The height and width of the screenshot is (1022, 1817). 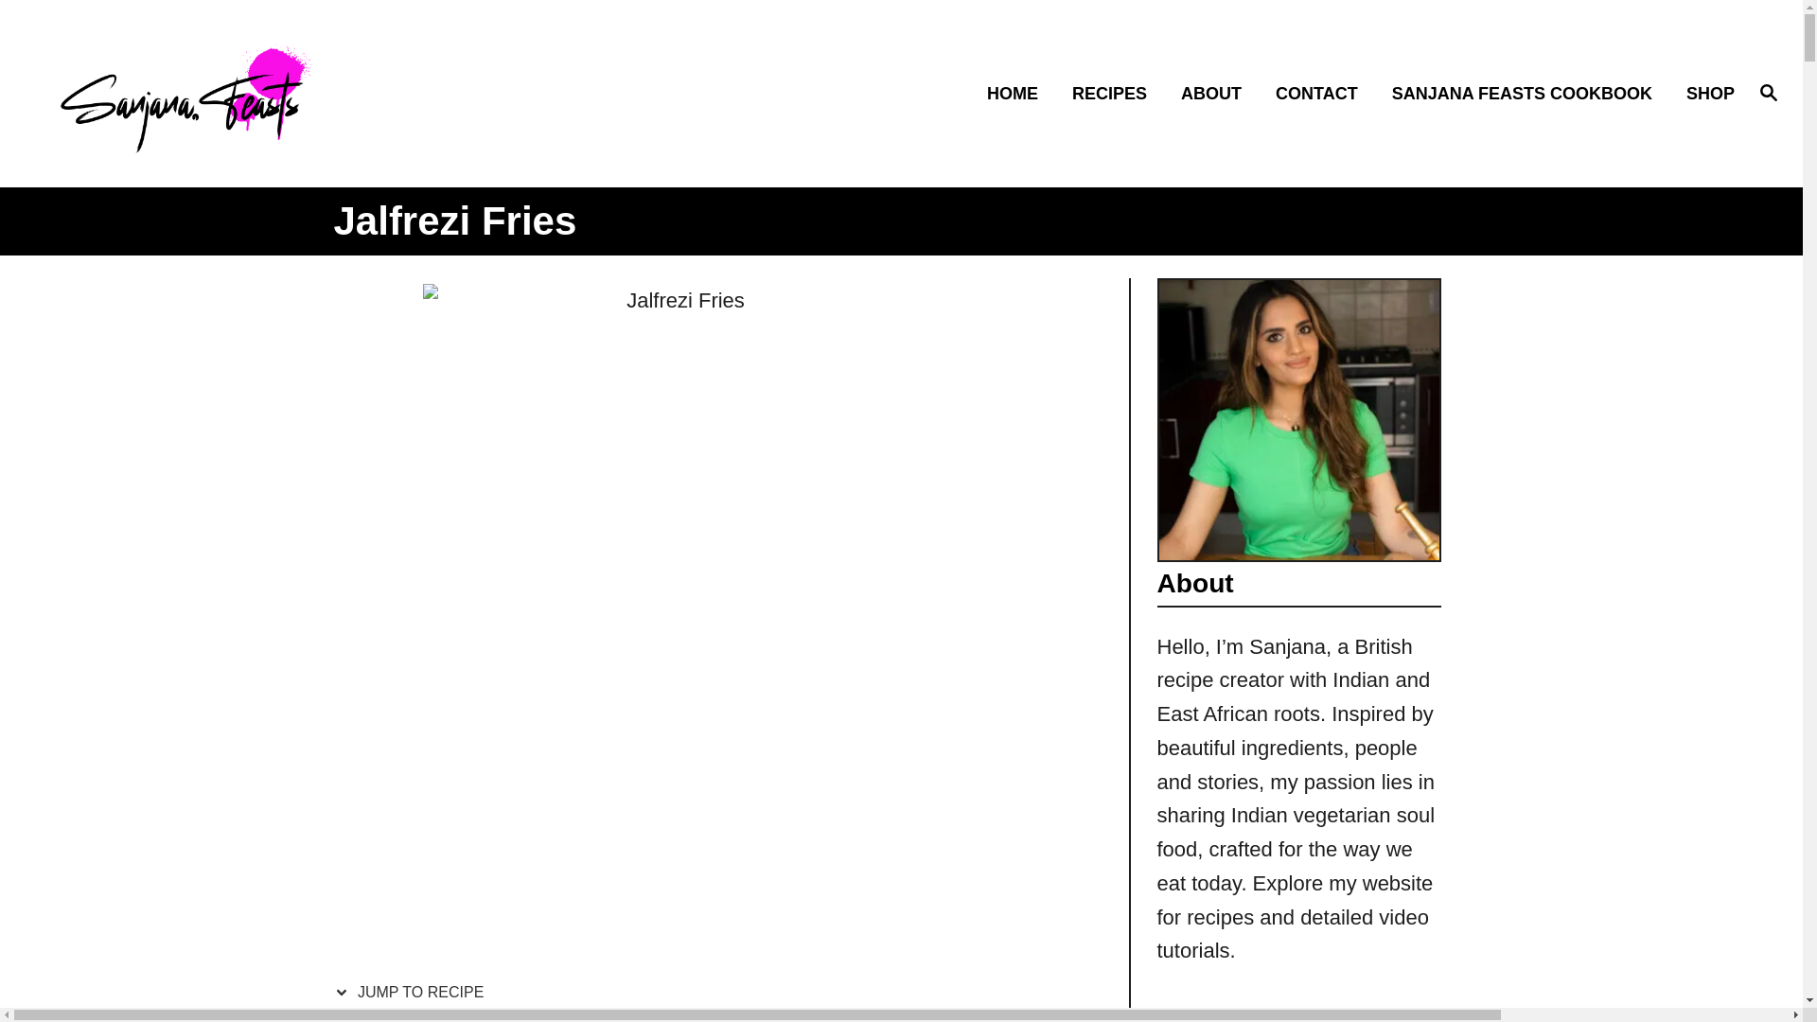 What do you see at coordinates (1115, 95) in the screenshot?
I see `RECIPES` at bounding box center [1115, 95].